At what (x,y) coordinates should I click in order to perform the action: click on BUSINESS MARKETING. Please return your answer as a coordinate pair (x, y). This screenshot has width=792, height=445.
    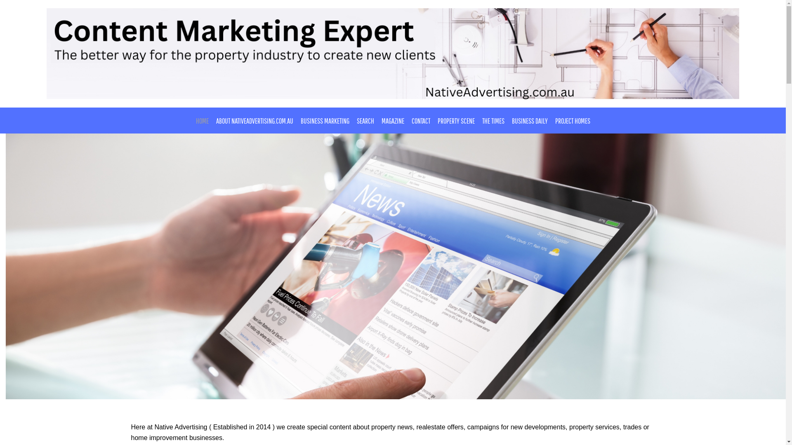
    Looking at the image, I should click on (325, 121).